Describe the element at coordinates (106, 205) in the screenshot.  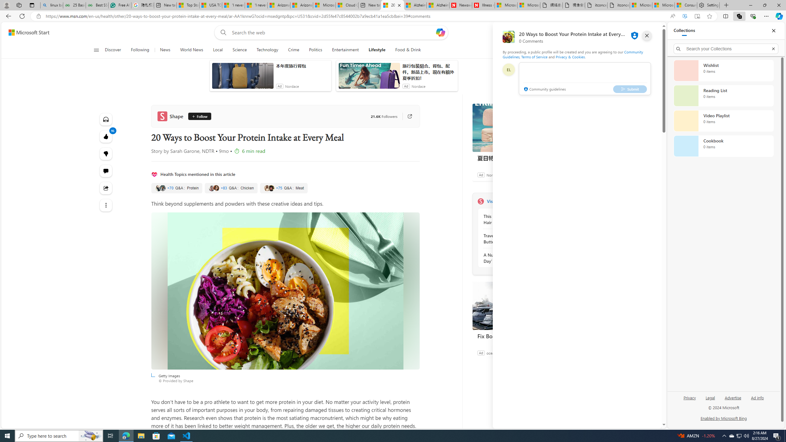
I see `Class: at-item` at that location.